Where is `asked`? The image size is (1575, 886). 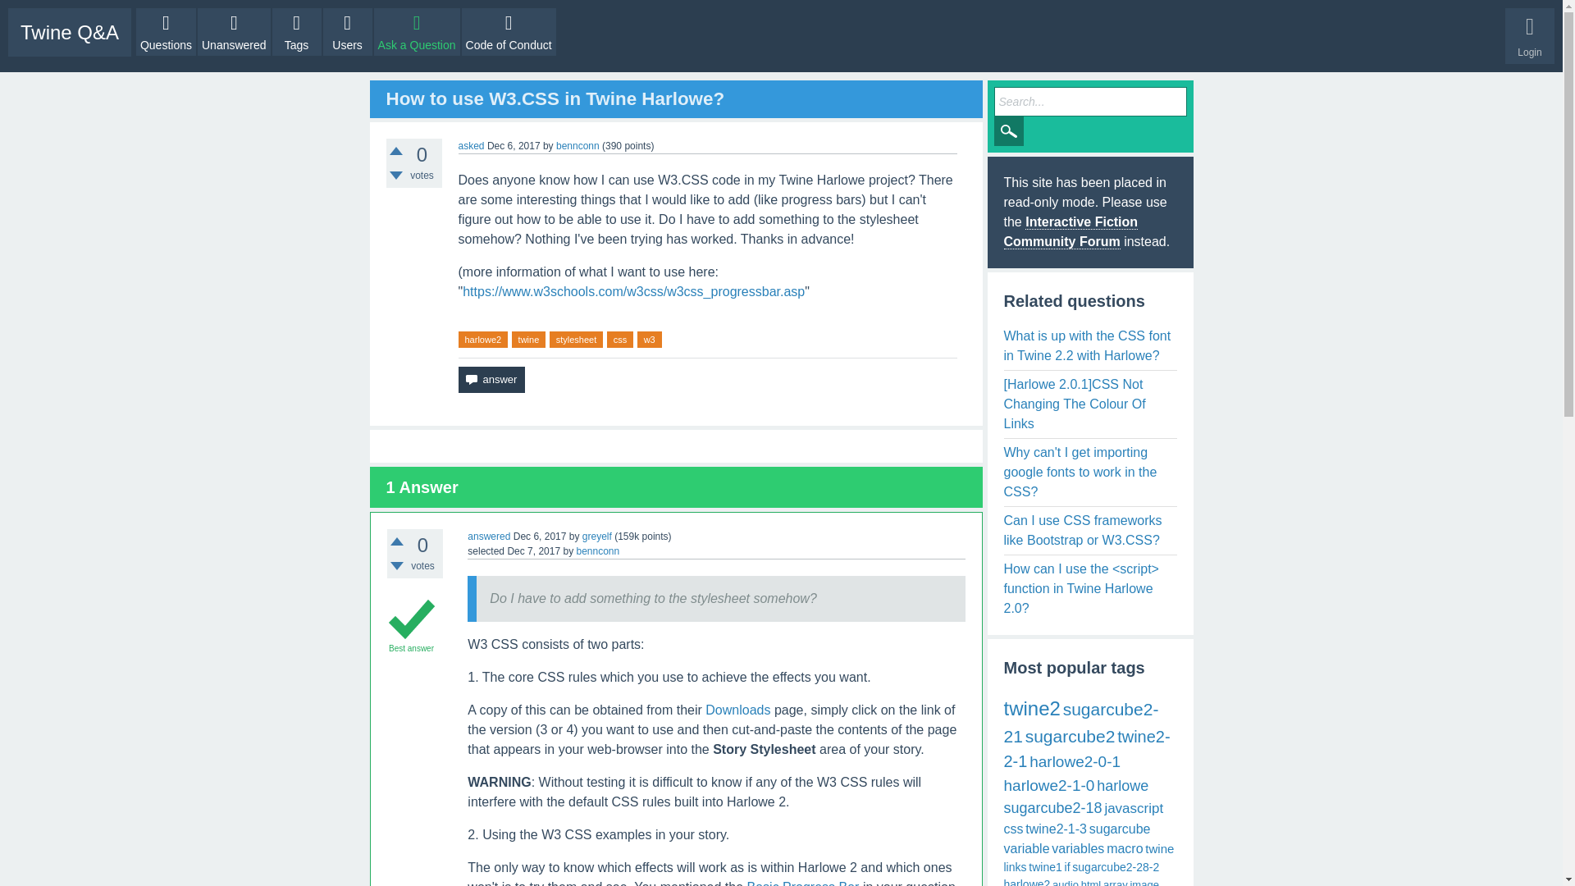
asked is located at coordinates (471, 145).